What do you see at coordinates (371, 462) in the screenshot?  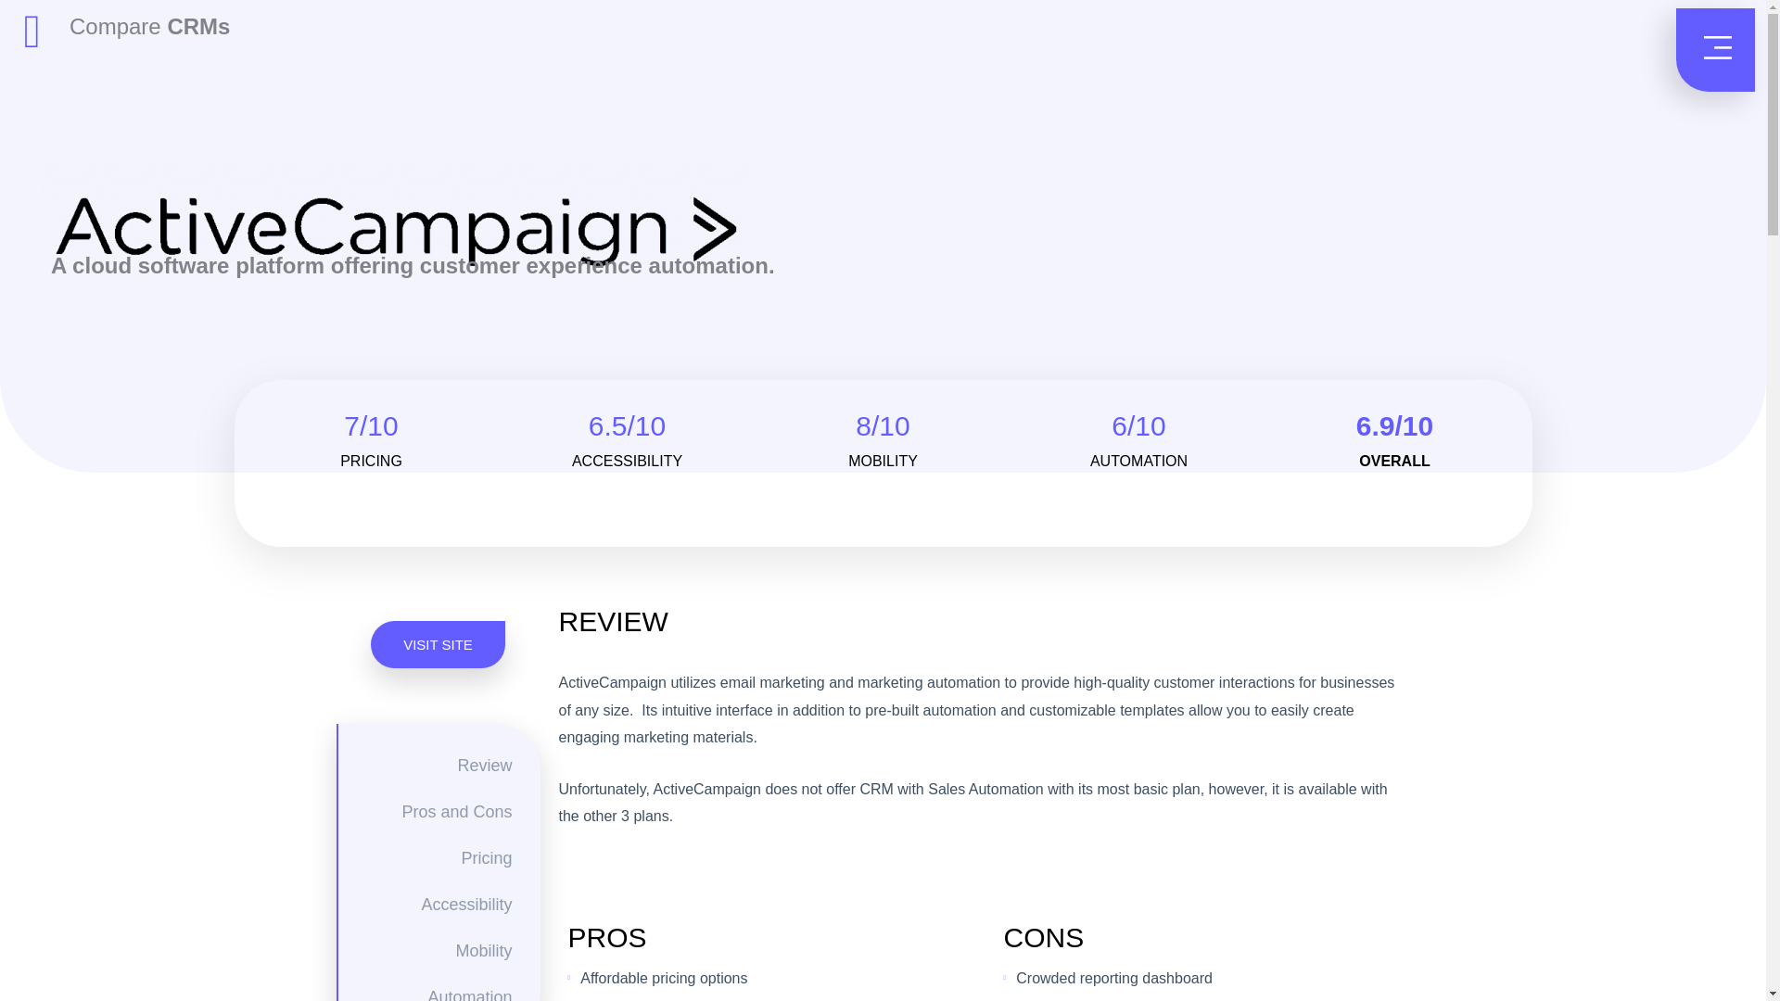 I see `PRICING` at bounding box center [371, 462].